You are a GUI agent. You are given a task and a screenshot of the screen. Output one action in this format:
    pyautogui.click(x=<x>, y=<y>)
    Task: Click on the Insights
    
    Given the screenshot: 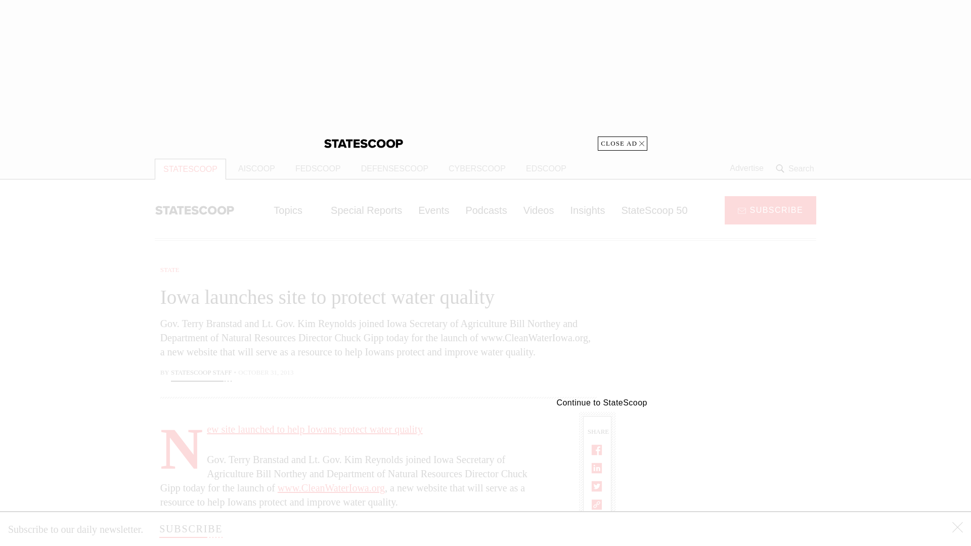 What is the action you would take?
    pyautogui.click(x=587, y=210)
    